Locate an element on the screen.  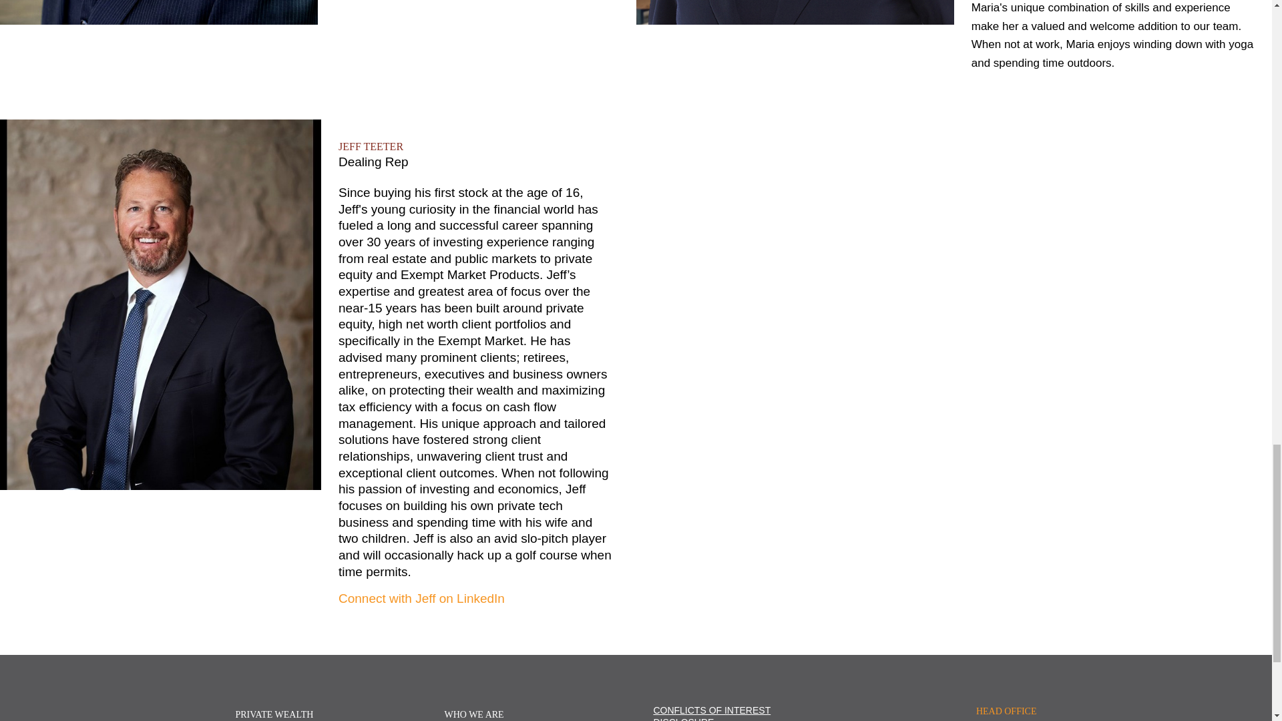
PRIVATE WEALTH is located at coordinates (274, 714).